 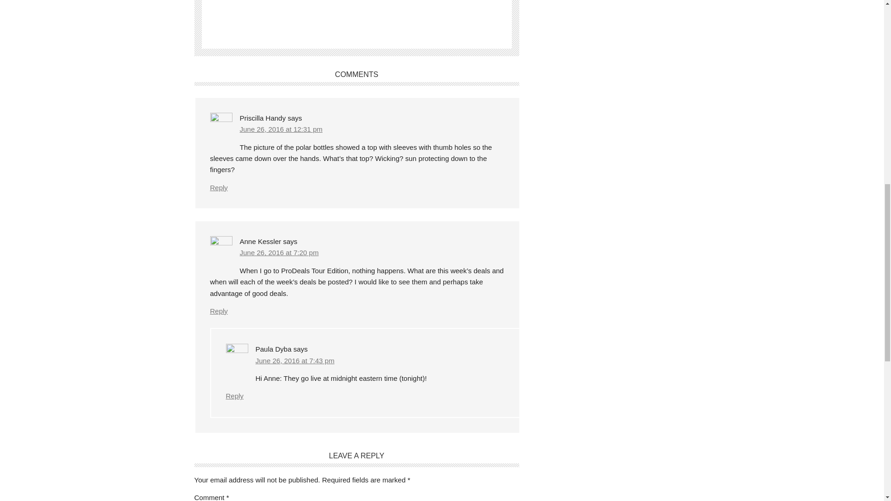 What do you see at coordinates (294, 360) in the screenshot?
I see `June 26, 2016 at 7:43 pm` at bounding box center [294, 360].